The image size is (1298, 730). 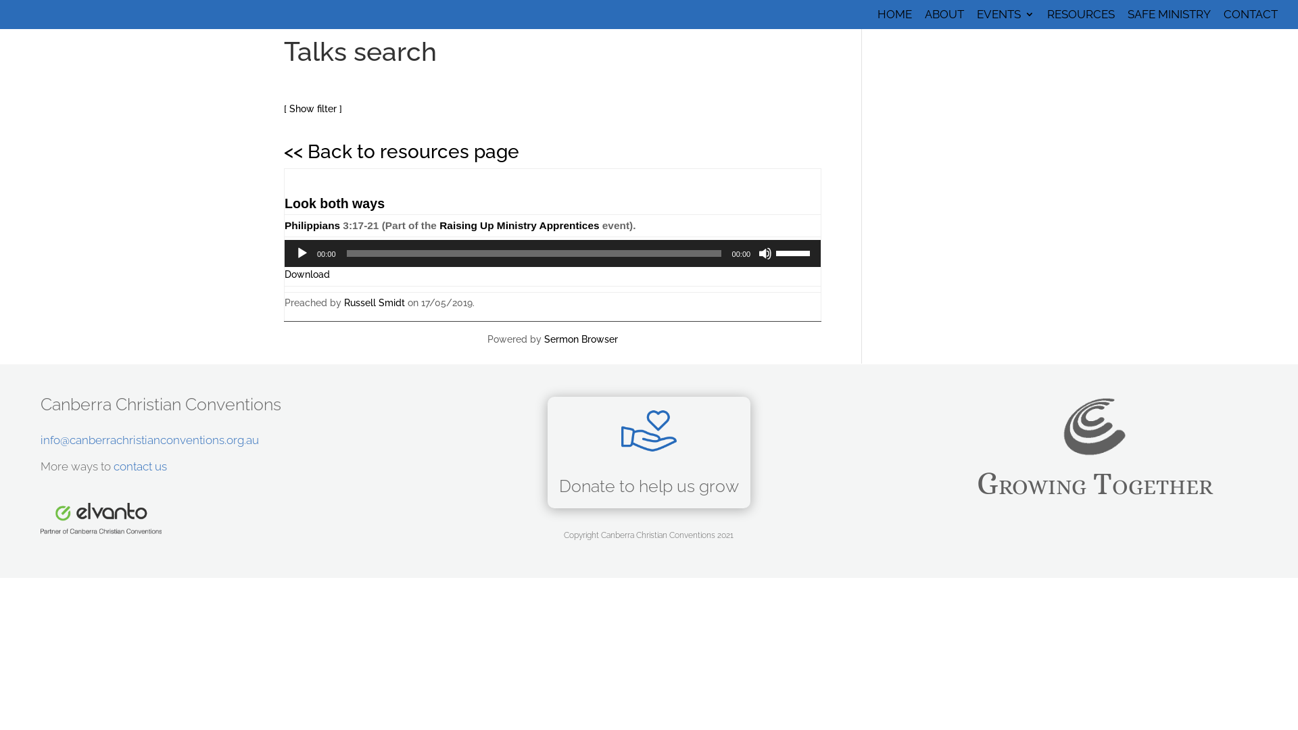 I want to click on Russell Smidt, so click(x=375, y=303).